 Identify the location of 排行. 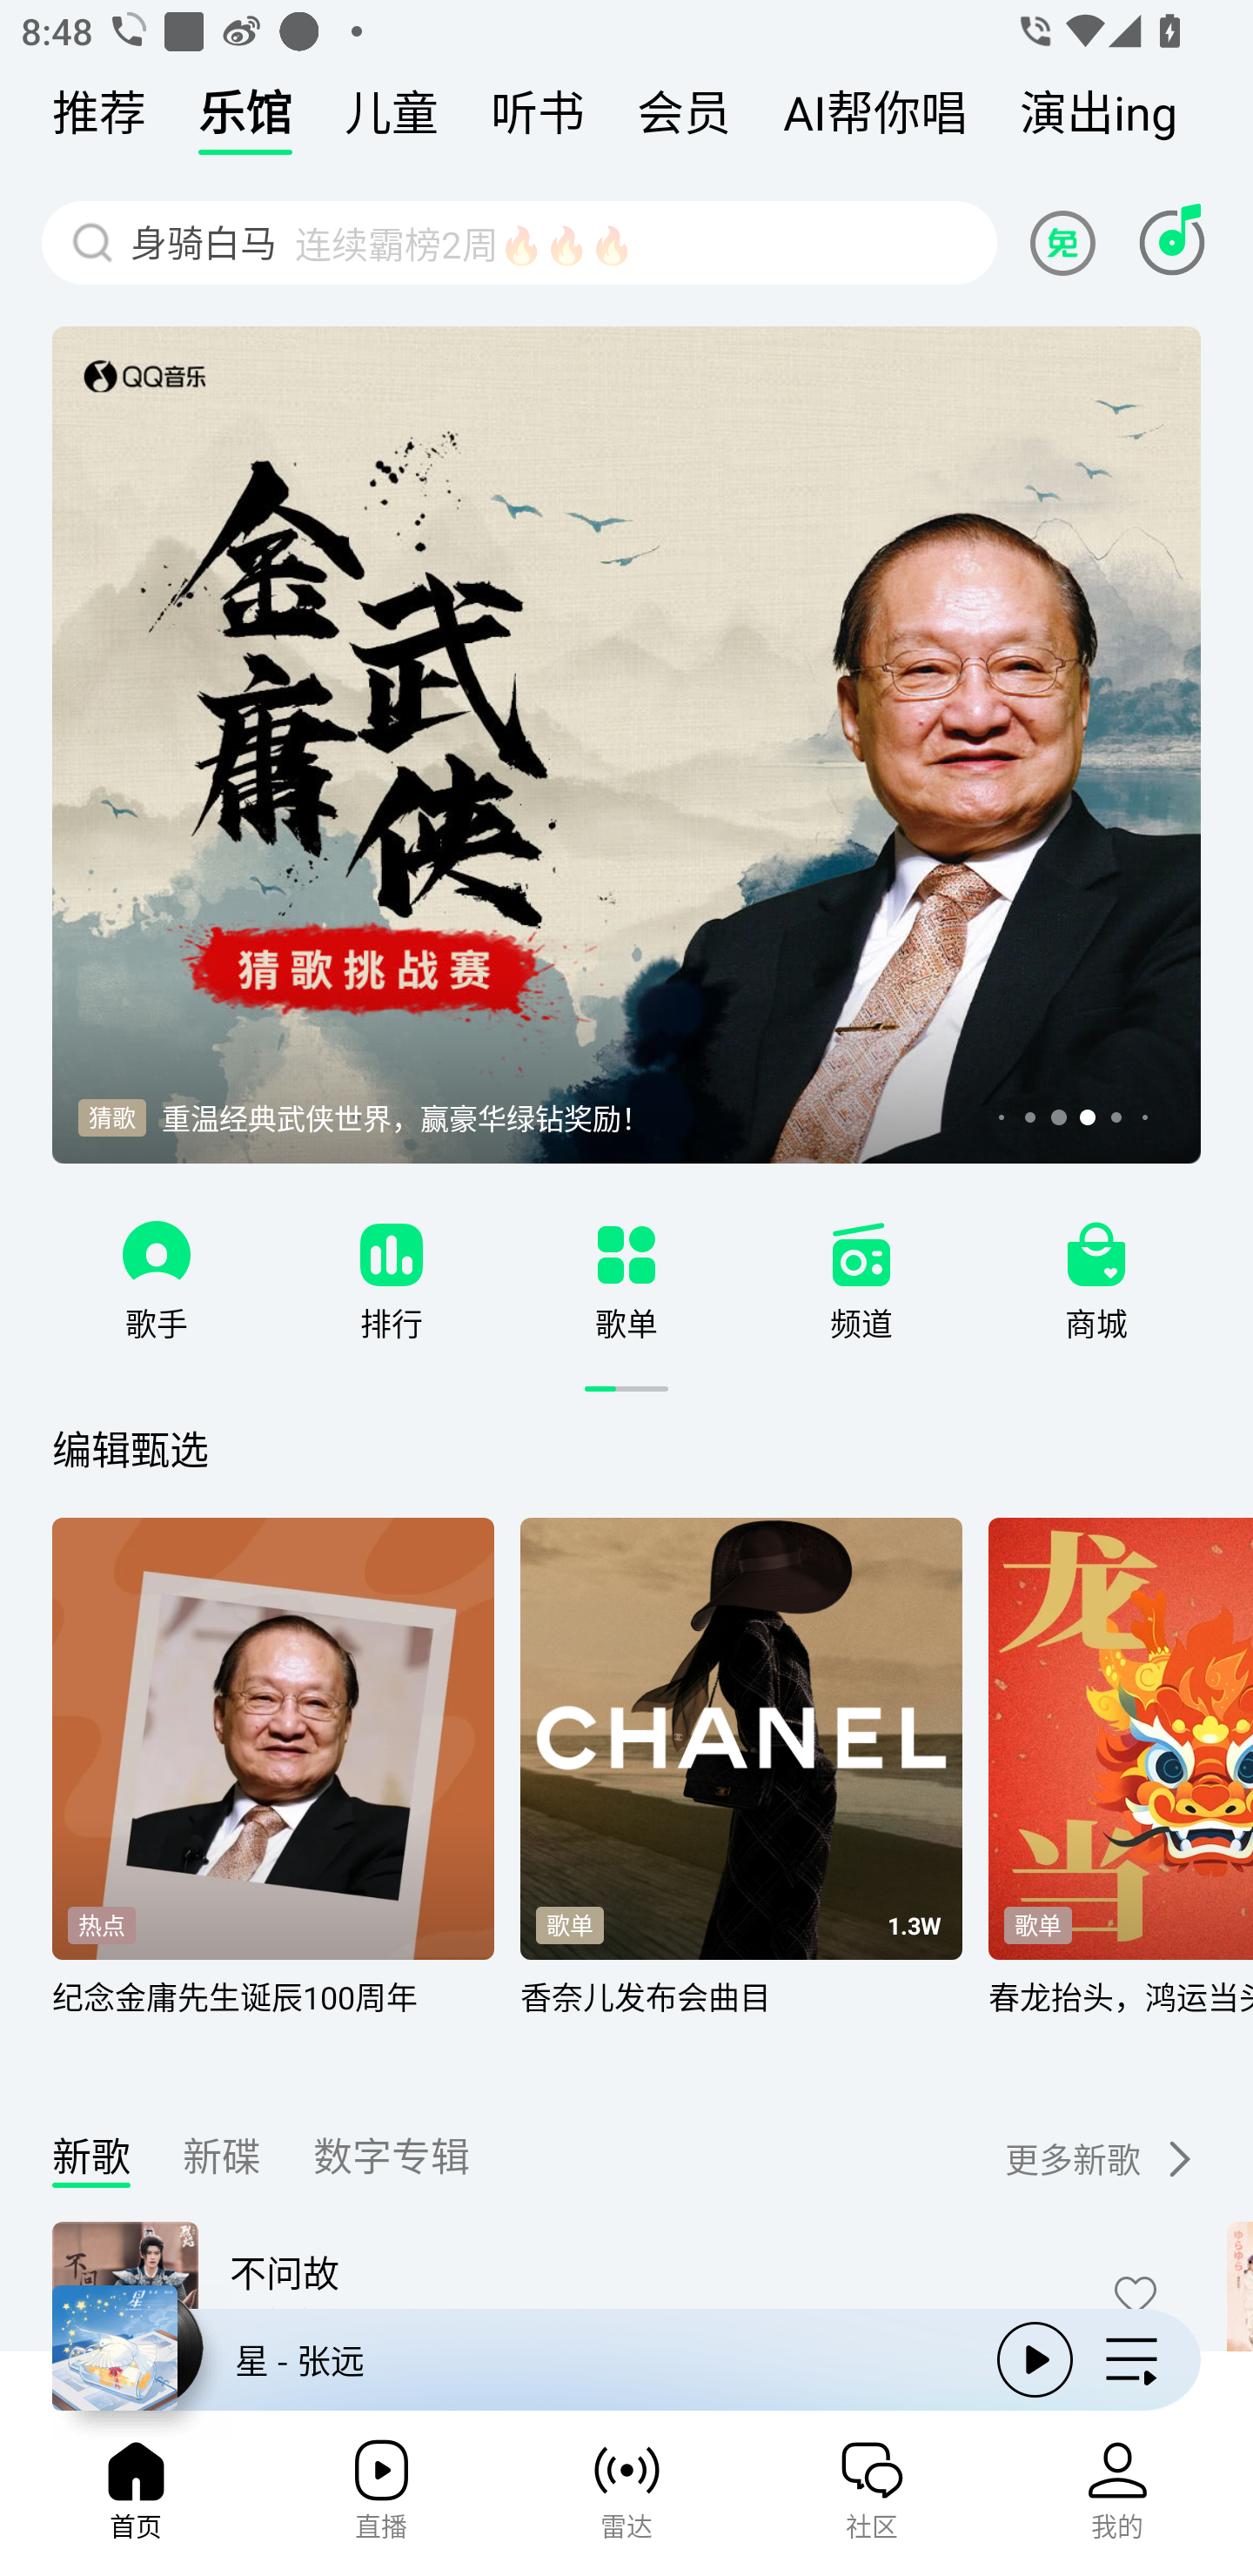
(392, 1323).